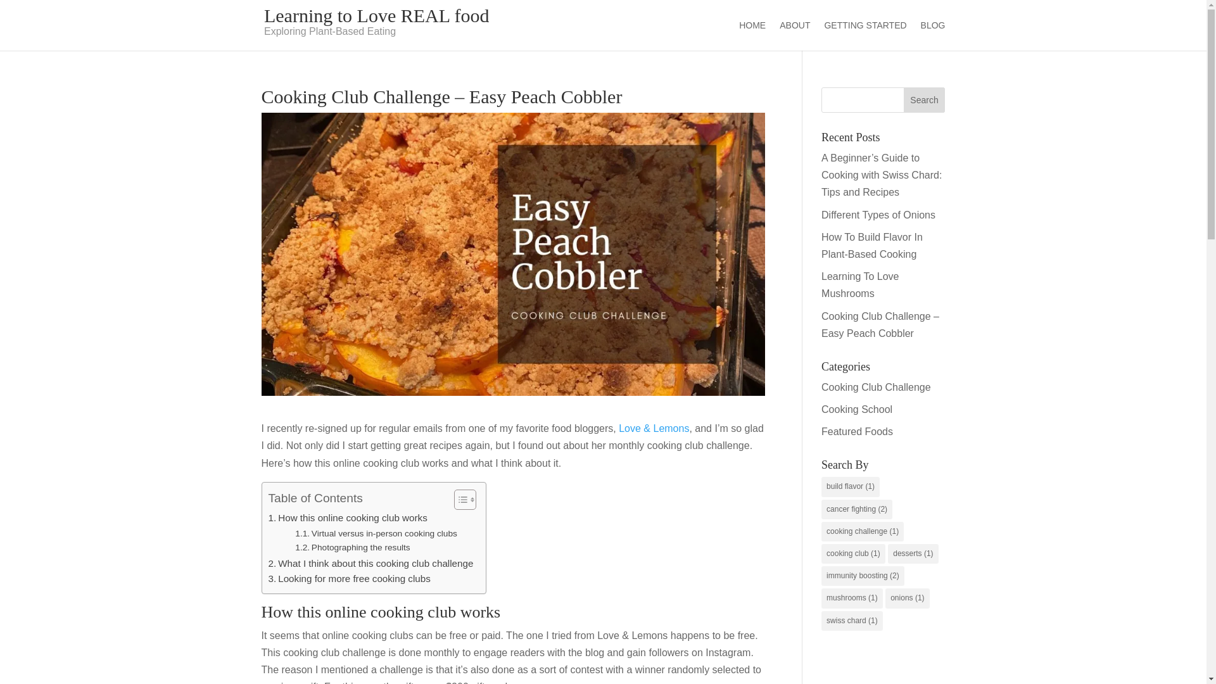 This screenshot has width=1216, height=684. I want to click on How To Build Flavor In Plant-Based Cooking, so click(872, 246).